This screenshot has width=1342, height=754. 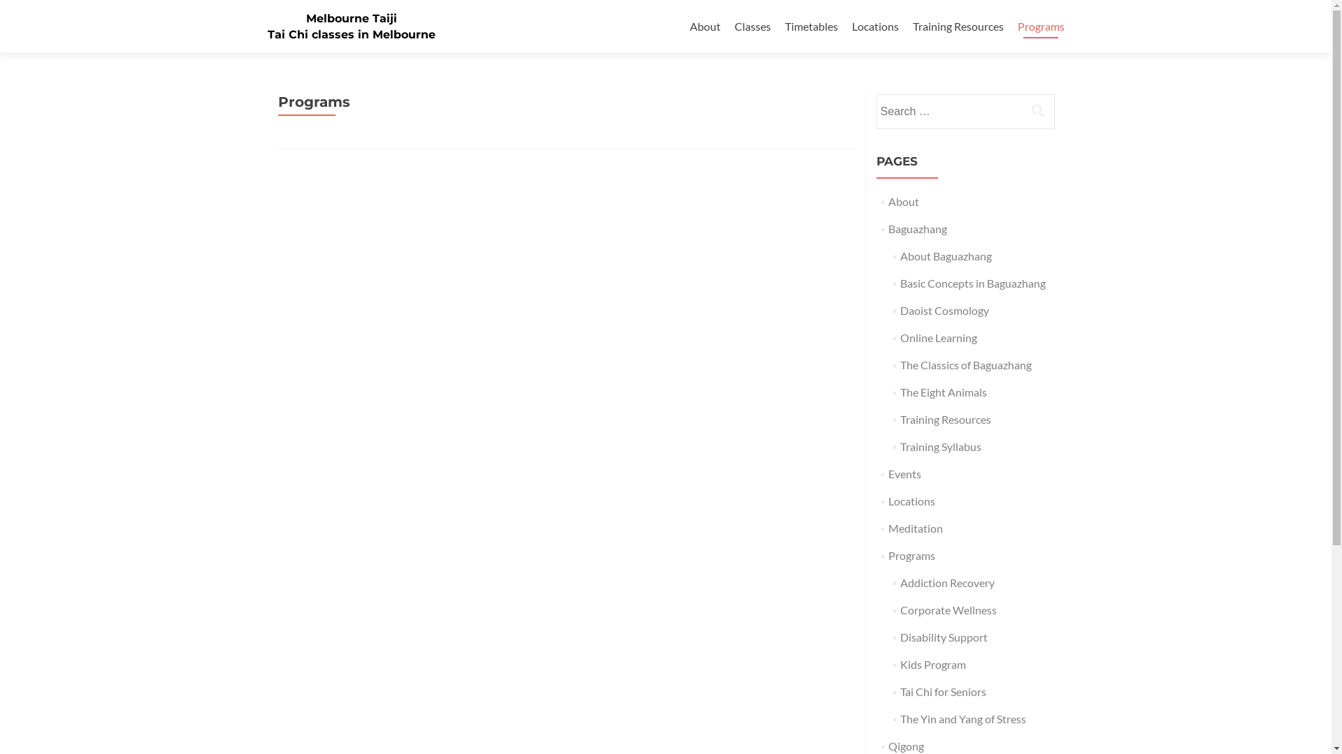 What do you see at coordinates (963, 719) in the screenshot?
I see `The Yin and Yang of Stress` at bounding box center [963, 719].